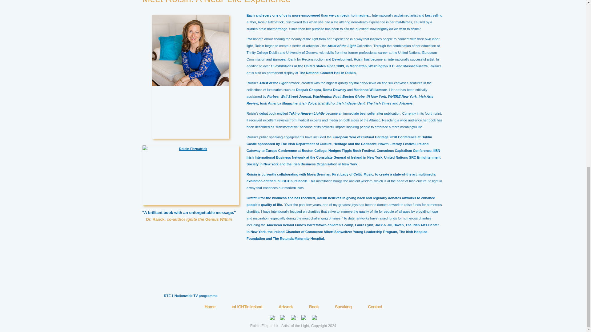 This screenshot has height=332, width=591. Describe the element at coordinates (343, 307) in the screenshot. I see `Speaking` at that location.